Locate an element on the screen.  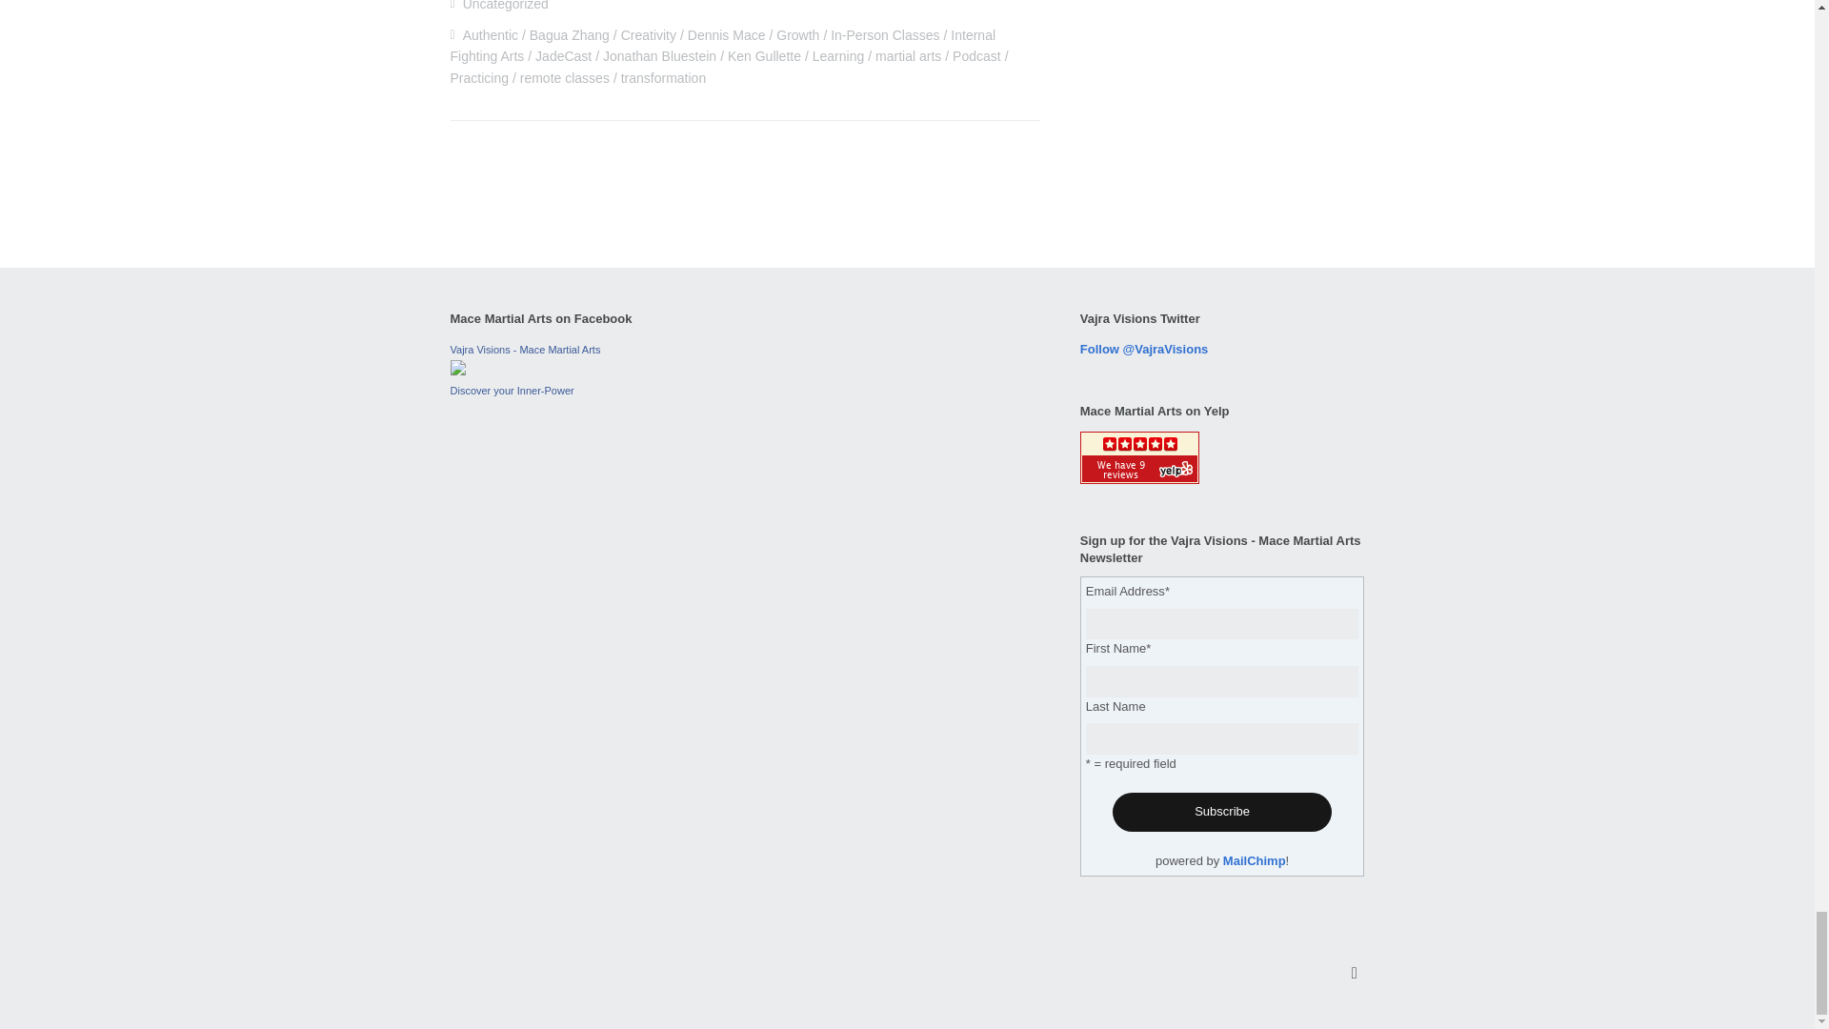
Vajra Visions - Mace Martial Arts is located at coordinates (524, 349).